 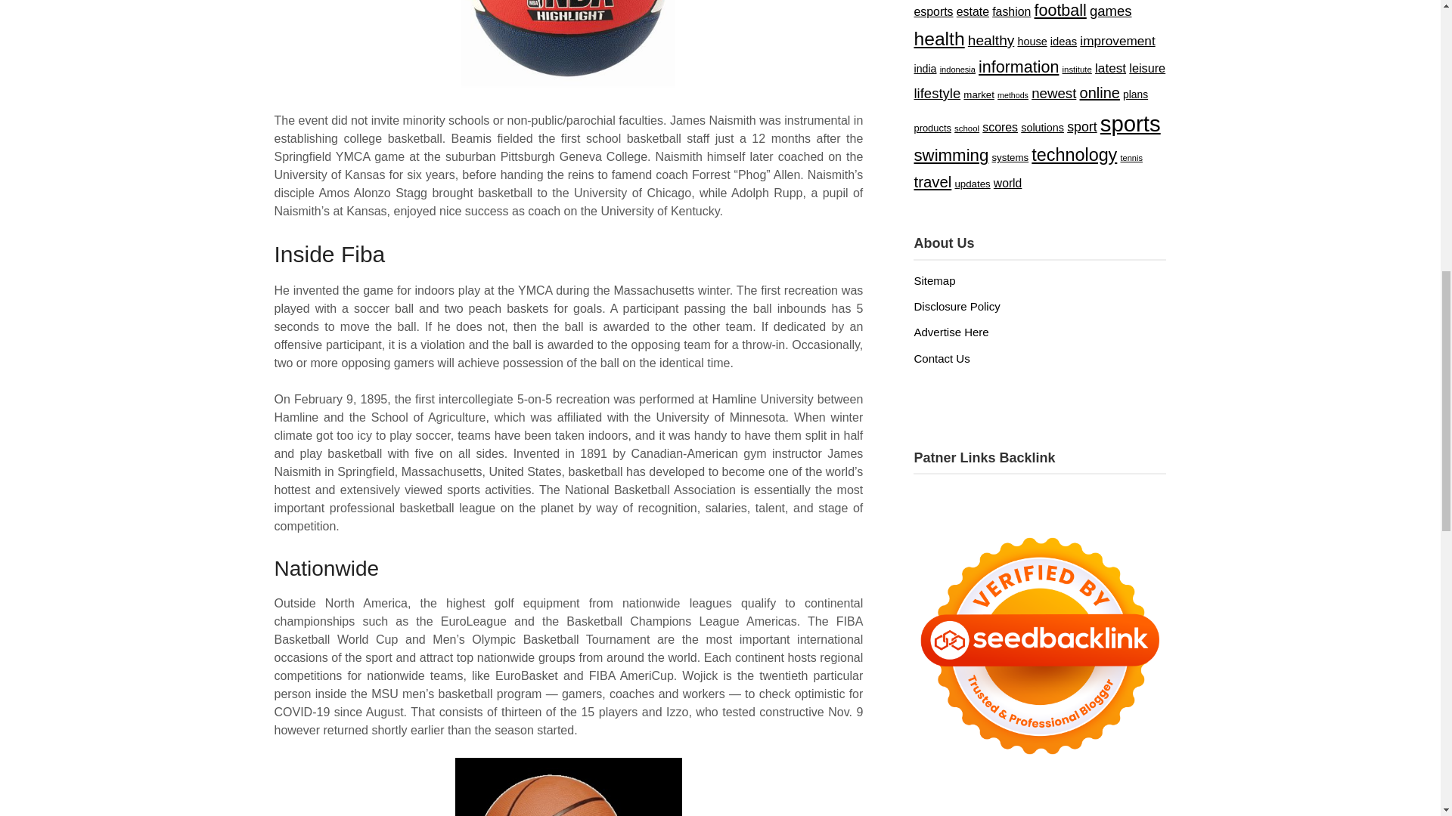 I want to click on institute, so click(x=1077, y=70).